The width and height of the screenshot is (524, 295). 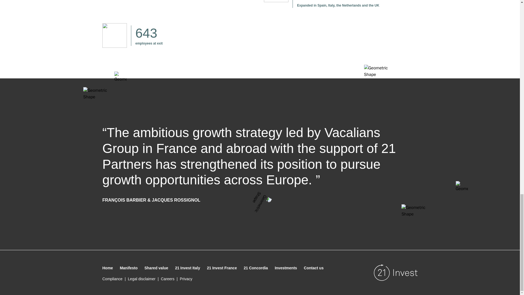 I want to click on 21 Concordia, so click(x=255, y=268).